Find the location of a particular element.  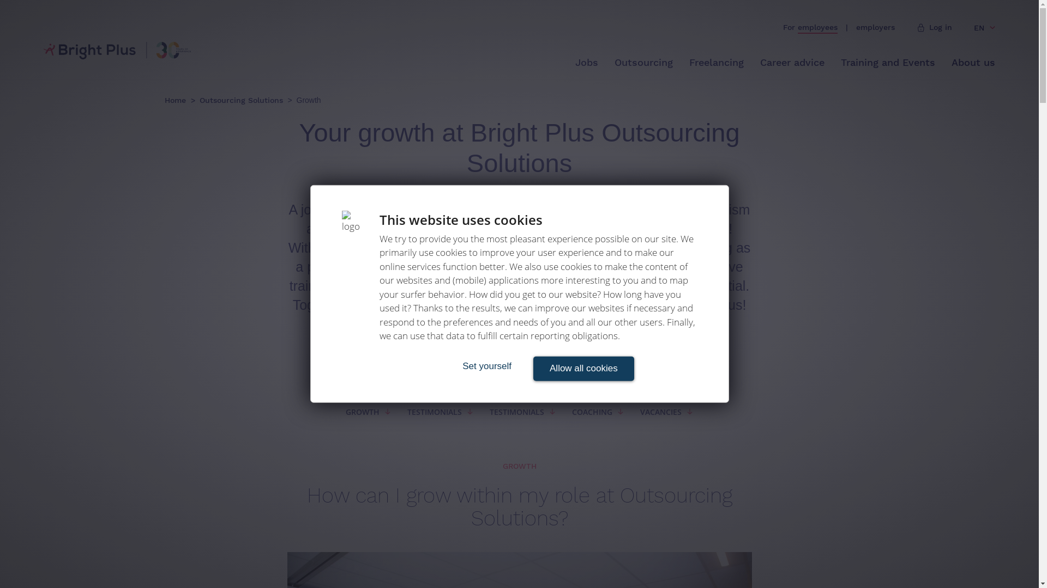

TESTIMONIALS is located at coordinates (441, 412).